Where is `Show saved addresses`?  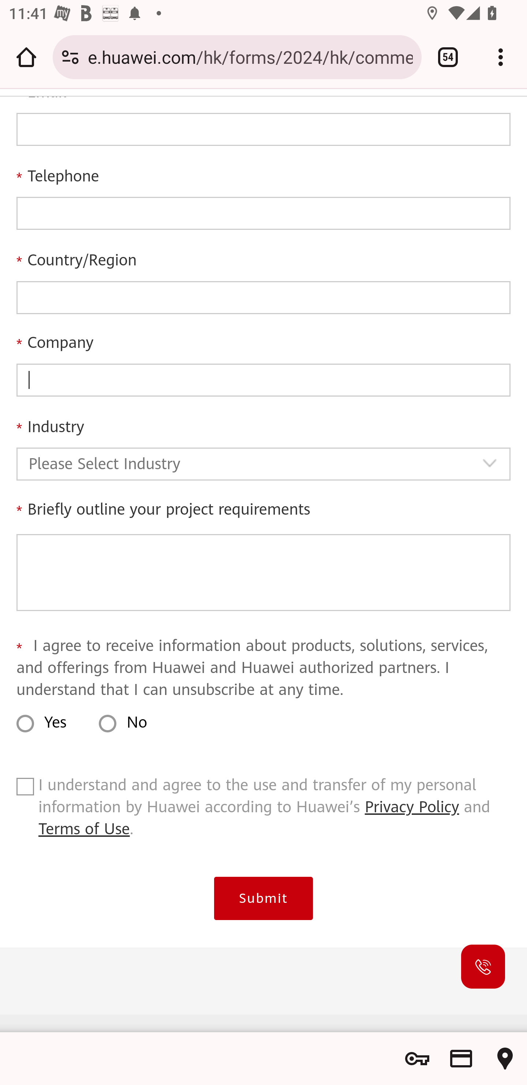
Show saved addresses is located at coordinates (505, 1059).